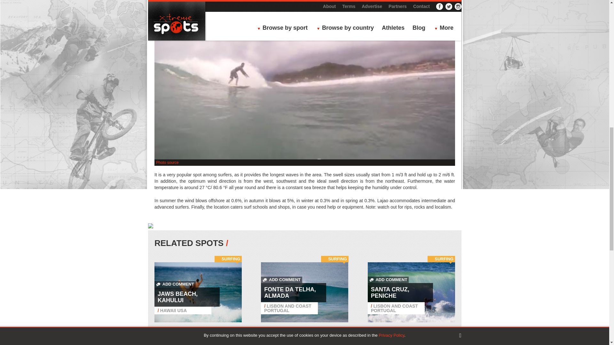  I want to click on SURFING, so click(231, 259).